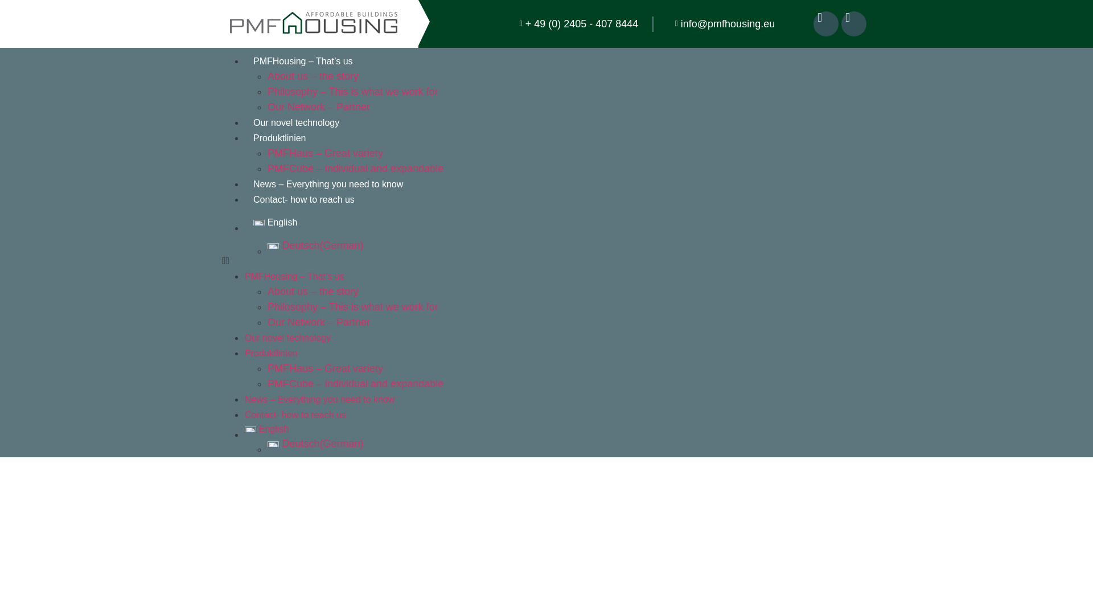 This screenshot has height=615, width=1093. Describe the element at coordinates (508, 443) in the screenshot. I see `German` at that location.